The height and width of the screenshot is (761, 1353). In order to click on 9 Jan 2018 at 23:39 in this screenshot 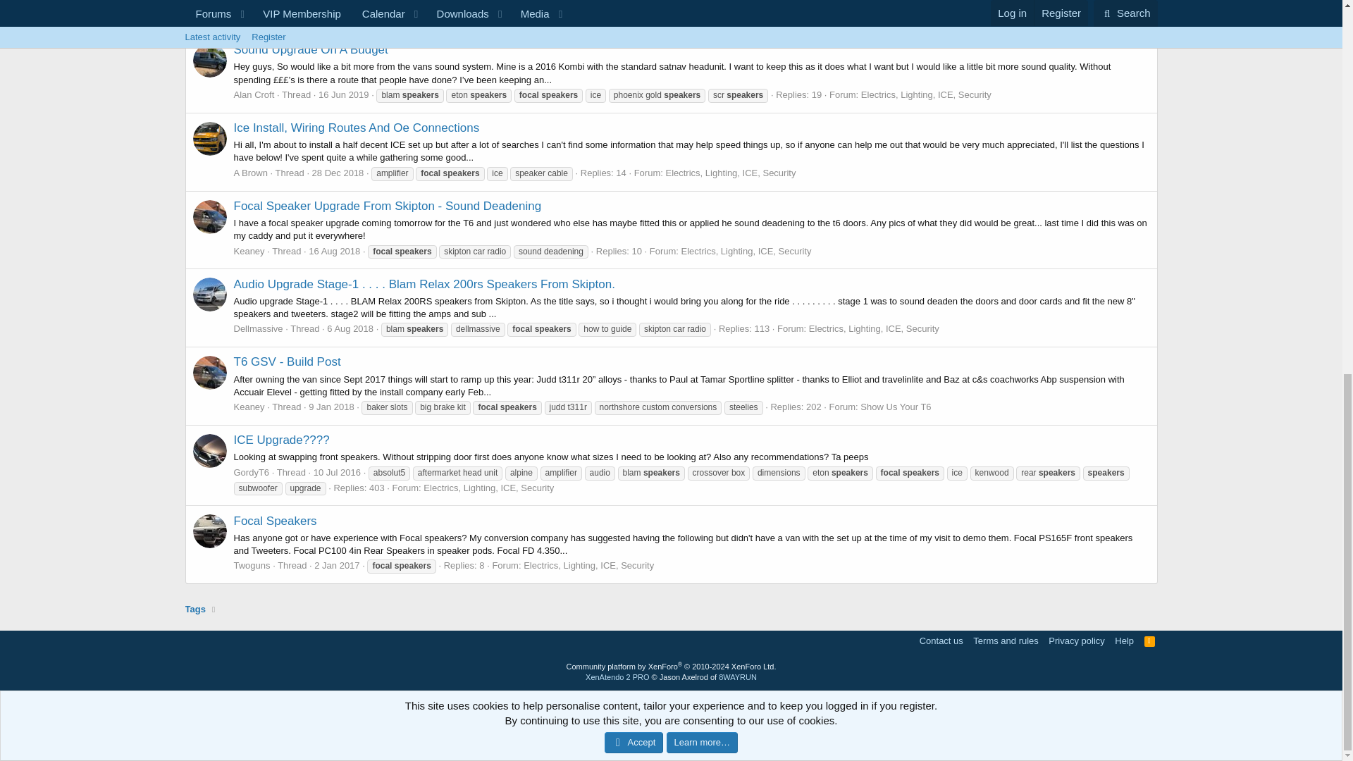, I will do `click(330, 407)`.